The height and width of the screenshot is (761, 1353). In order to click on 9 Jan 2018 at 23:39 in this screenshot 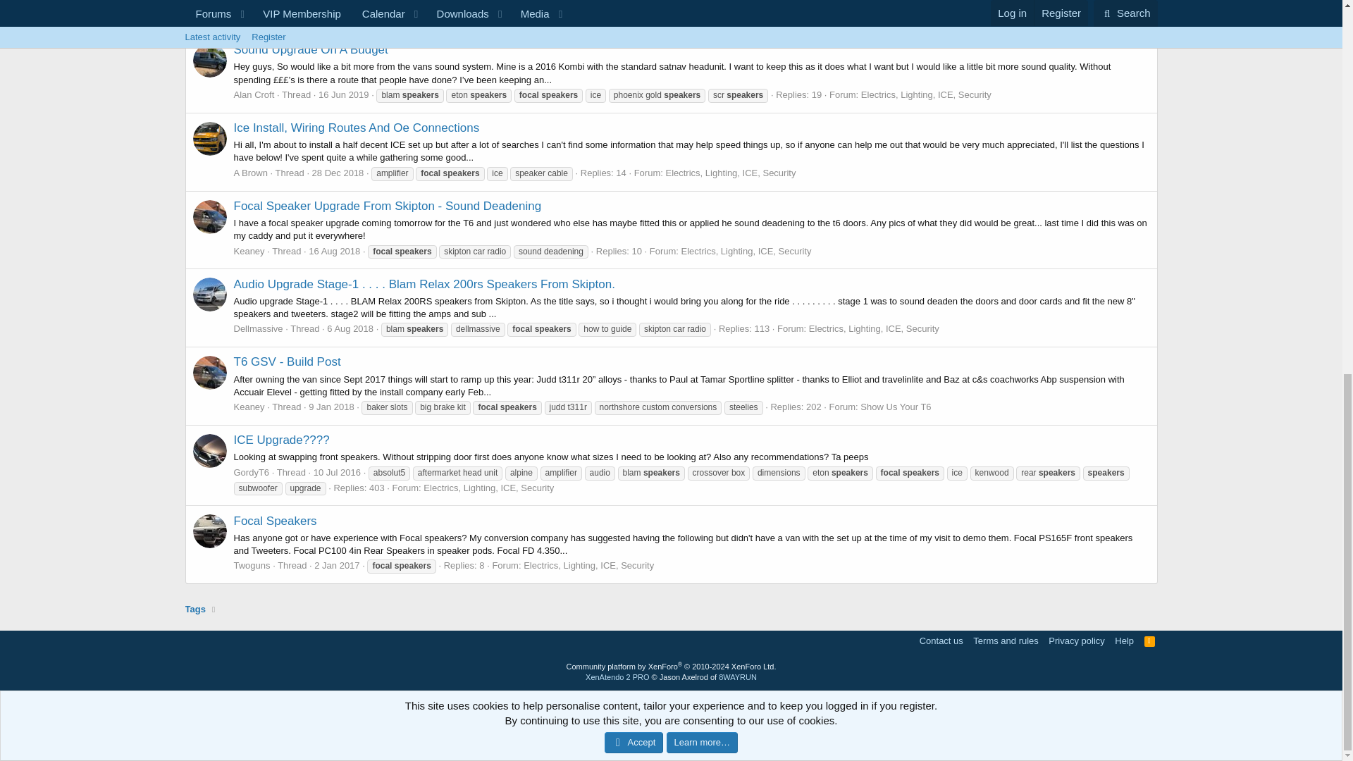, I will do `click(330, 407)`.